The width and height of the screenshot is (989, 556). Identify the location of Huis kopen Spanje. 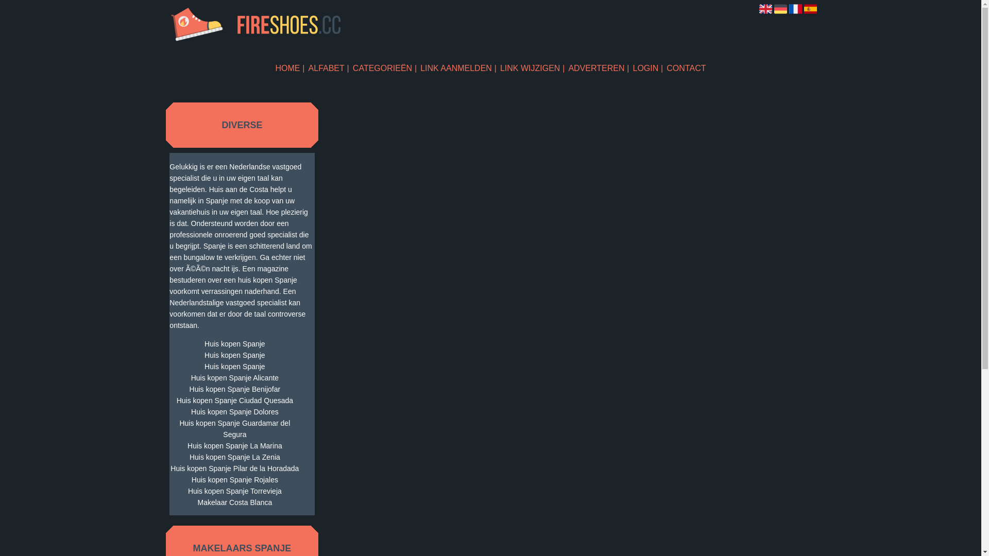
(235, 355).